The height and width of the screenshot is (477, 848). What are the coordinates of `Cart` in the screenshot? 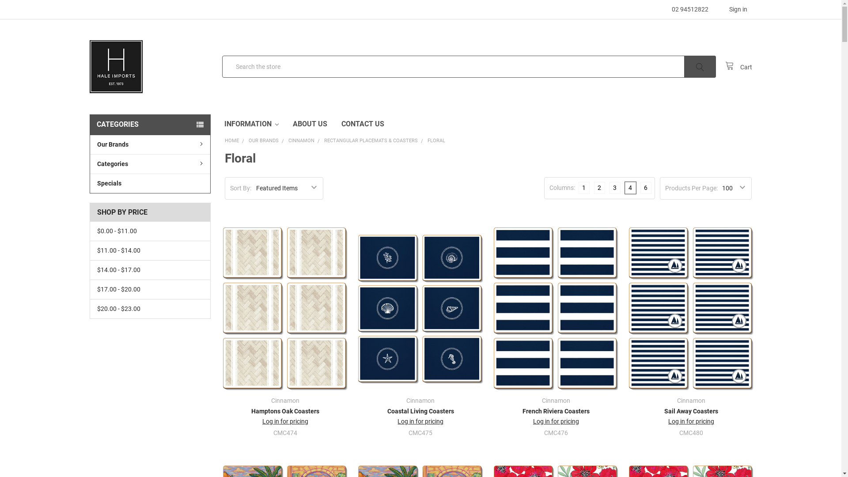 It's located at (738, 66).